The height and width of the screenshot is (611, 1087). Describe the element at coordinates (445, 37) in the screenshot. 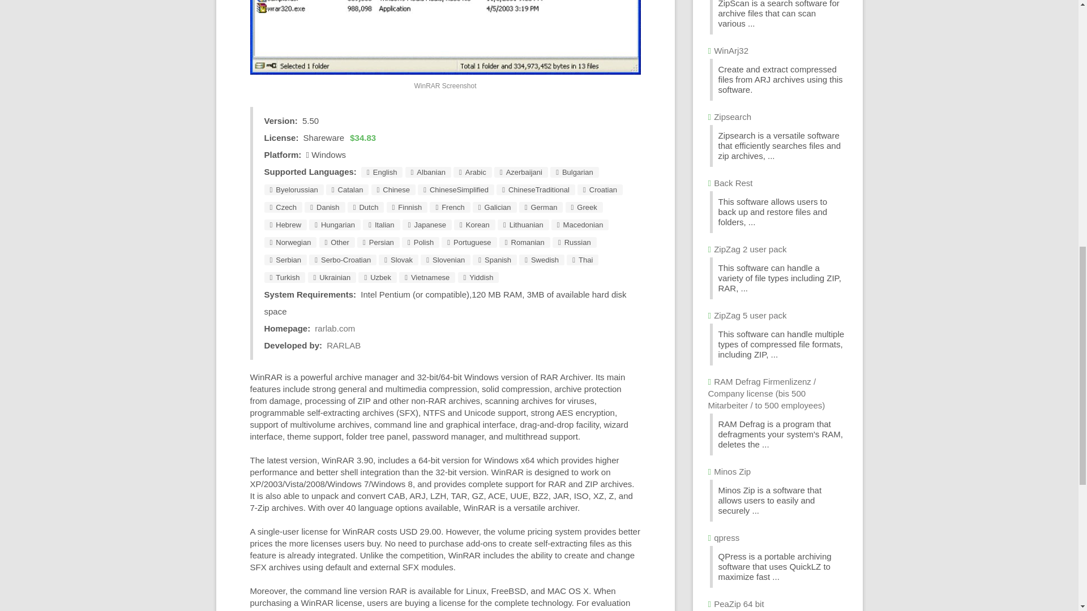

I see `WinRAR` at that location.